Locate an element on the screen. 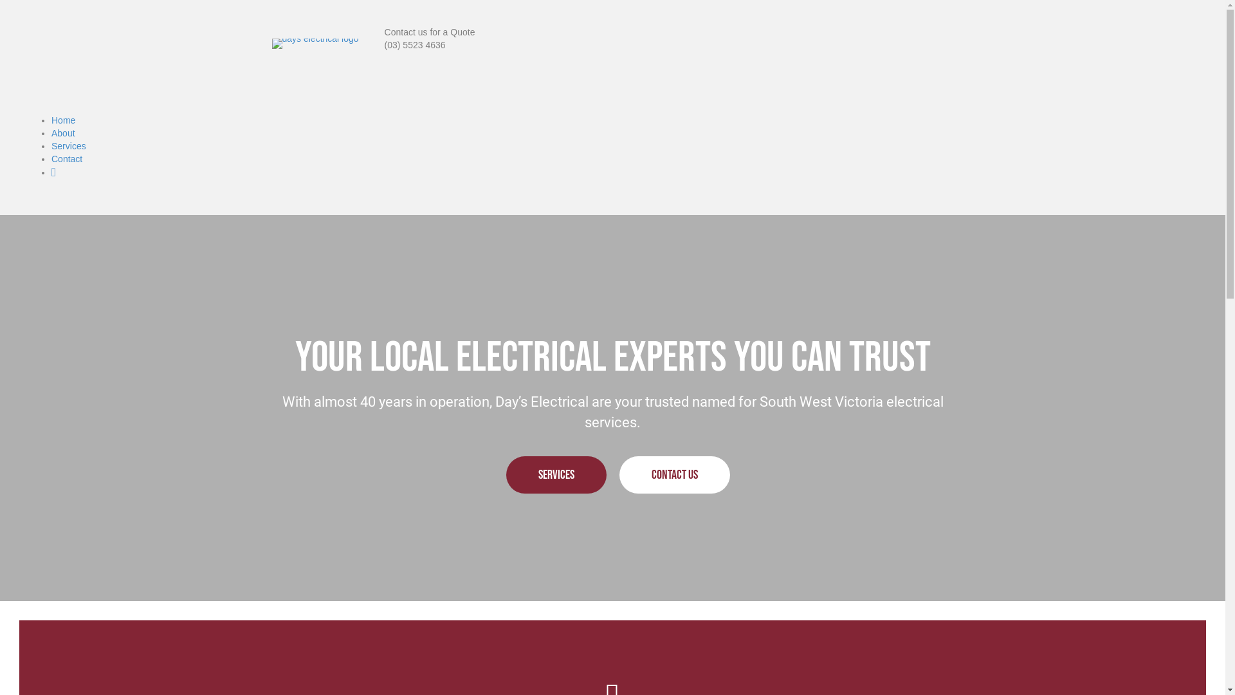 The height and width of the screenshot is (695, 1235). days electrical logo is located at coordinates (315, 44).